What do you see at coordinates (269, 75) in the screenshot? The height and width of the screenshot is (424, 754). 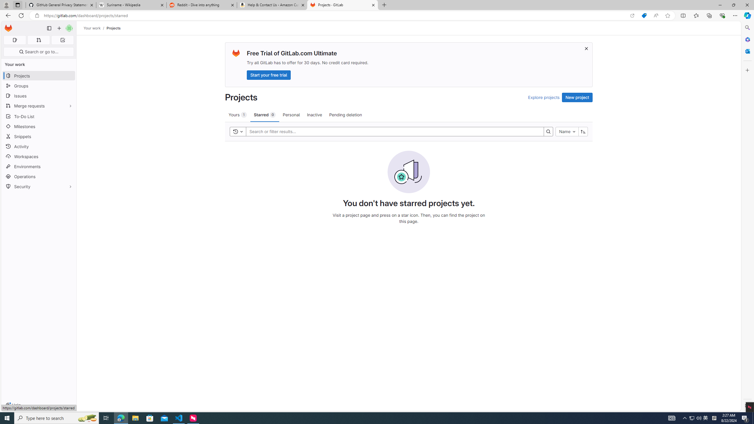 I see `Start your free trial` at bounding box center [269, 75].